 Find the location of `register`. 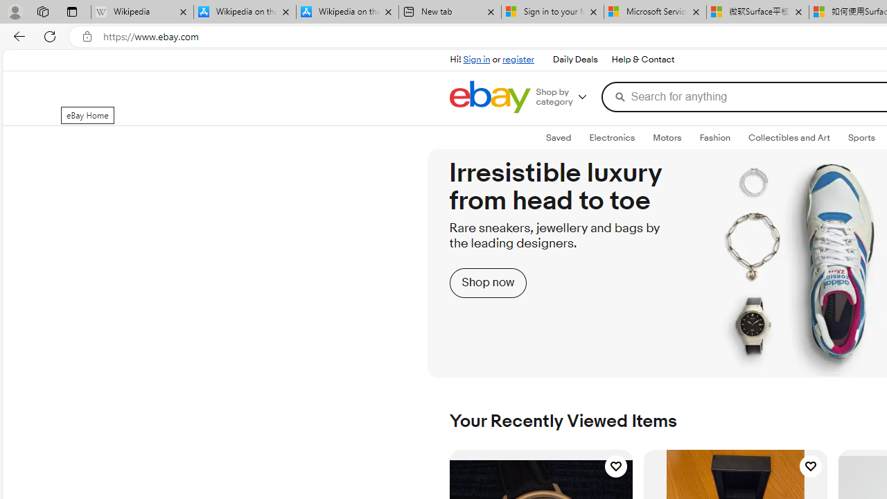

register is located at coordinates (518, 60).